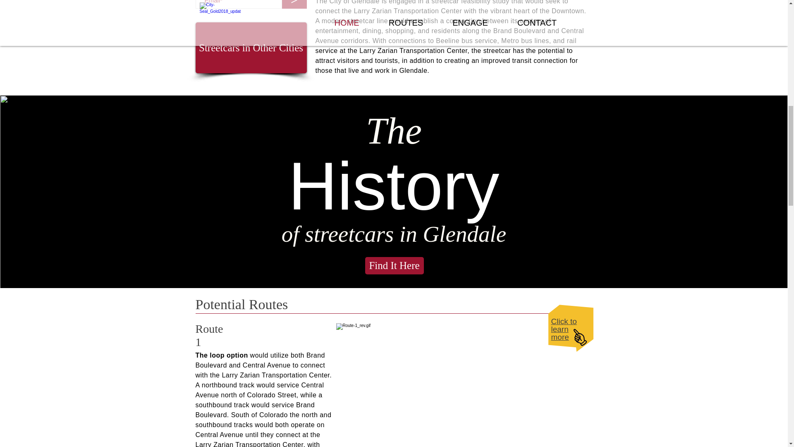  Describe the element at coordinates (251, 48) in the screenshot. I see `Streetcars in Other Cities` at that location.